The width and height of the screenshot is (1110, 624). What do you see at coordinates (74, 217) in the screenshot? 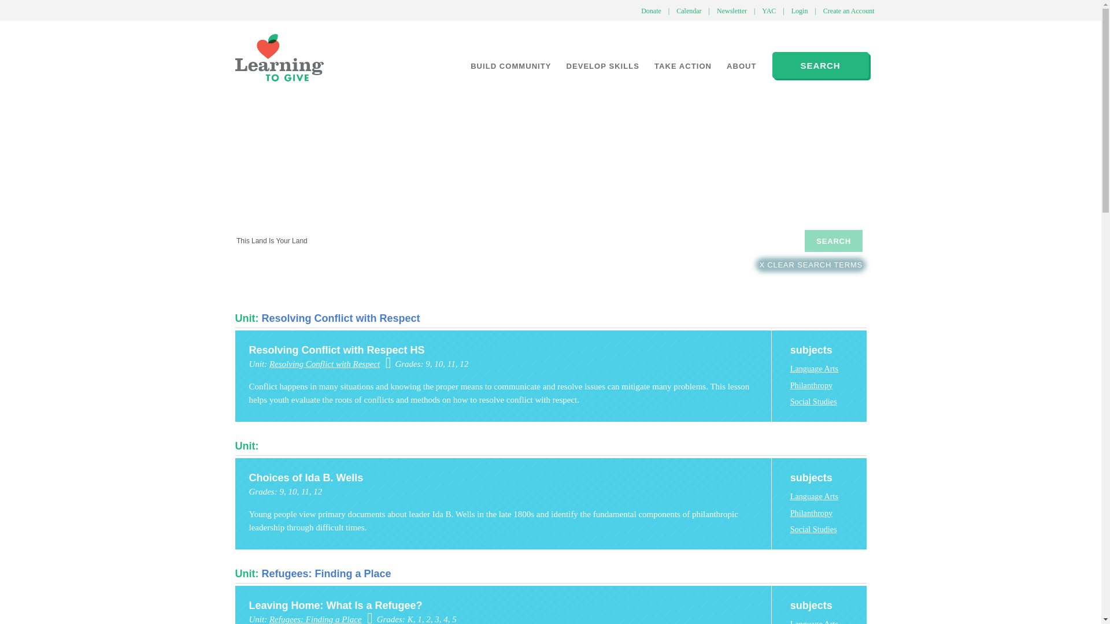
I see `Submit` at bounding box center [74, 217].